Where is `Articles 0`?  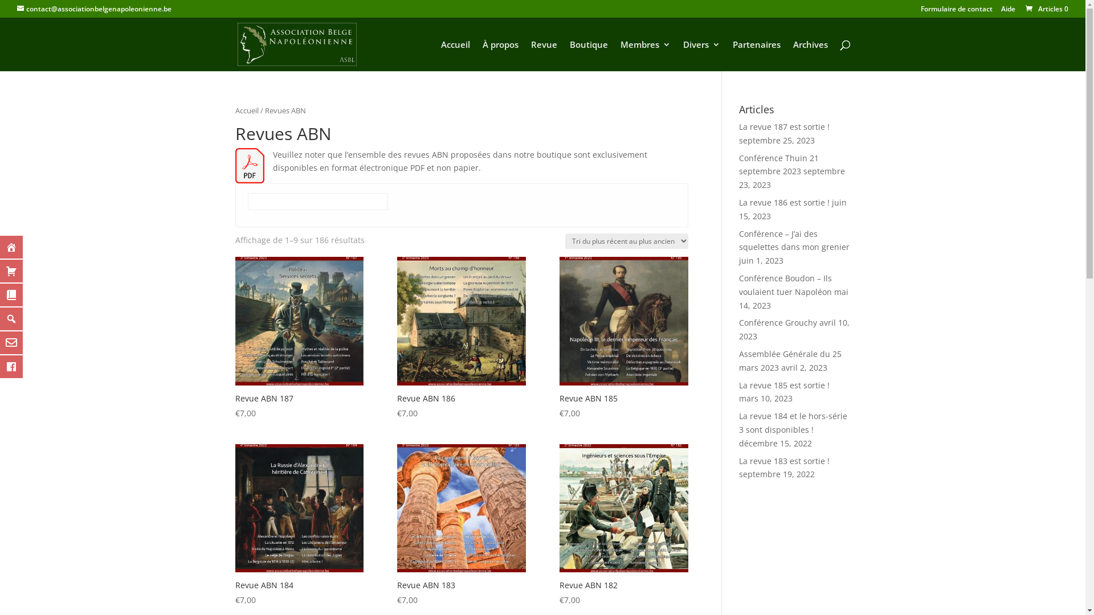
Articles 0 is located at coordinates (1046, 9).